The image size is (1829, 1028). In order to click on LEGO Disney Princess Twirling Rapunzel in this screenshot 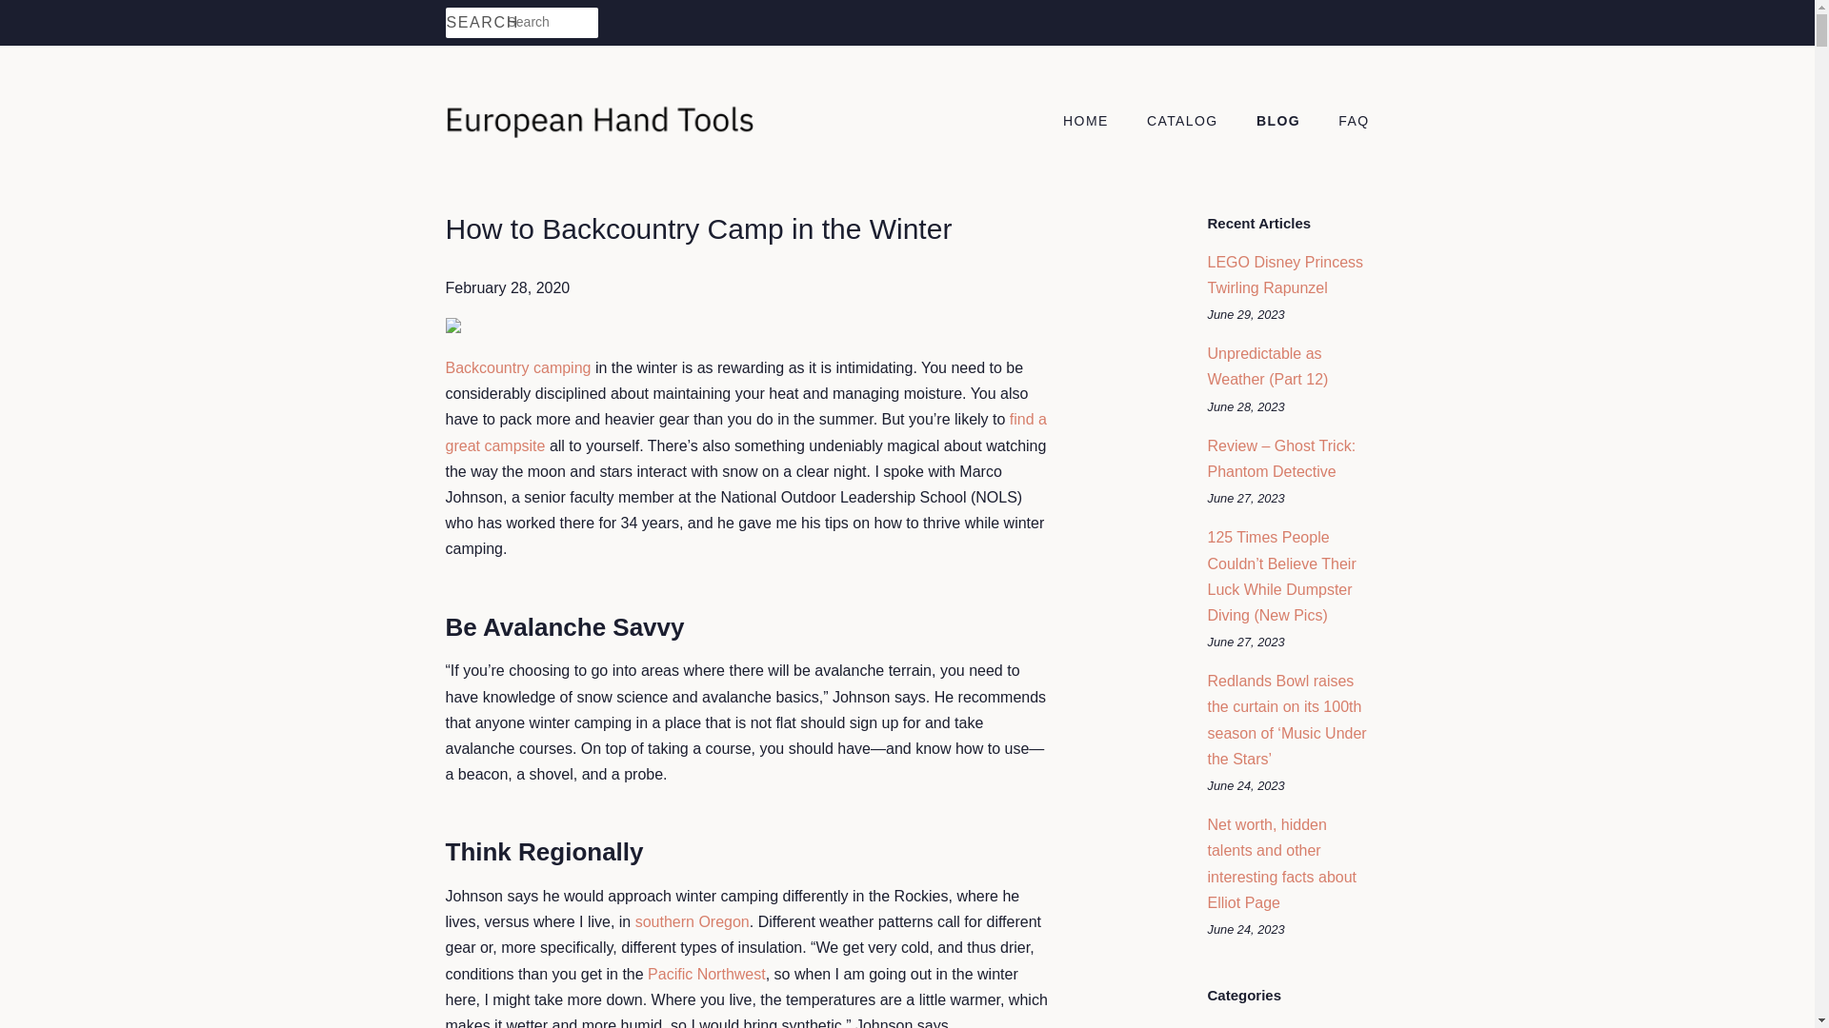, I will do `click(1286, 274)`.